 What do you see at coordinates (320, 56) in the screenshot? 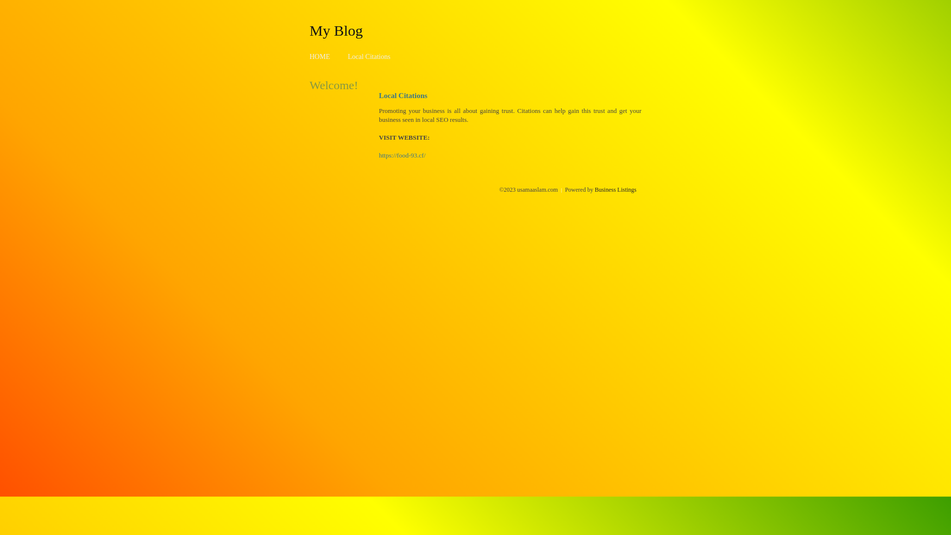
I see `HOME` at bounding box center [320, 56].